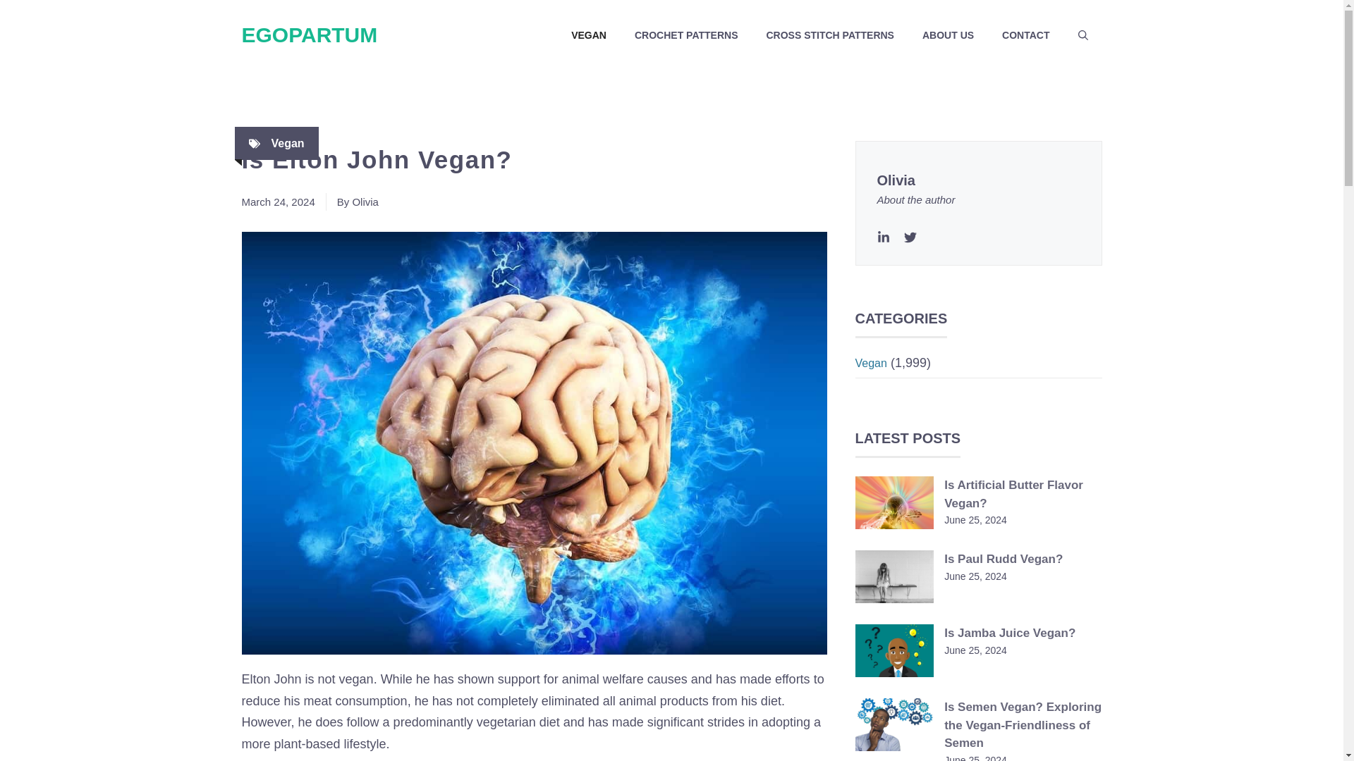  Describe the element at coordinates (948, 35) in the screenshot. I see `ABOUT US` at that location.